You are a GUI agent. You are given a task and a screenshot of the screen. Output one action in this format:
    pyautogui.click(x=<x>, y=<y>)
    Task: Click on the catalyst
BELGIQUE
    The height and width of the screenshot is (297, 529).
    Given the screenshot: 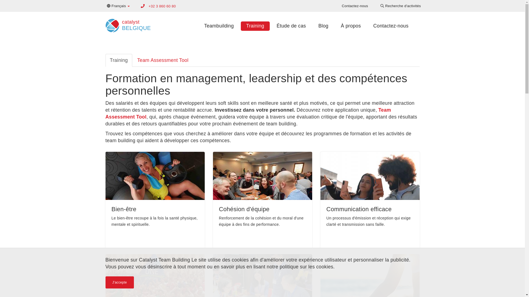 What is the action you would take?
    pyautogui.click(x=127, y=24)
    